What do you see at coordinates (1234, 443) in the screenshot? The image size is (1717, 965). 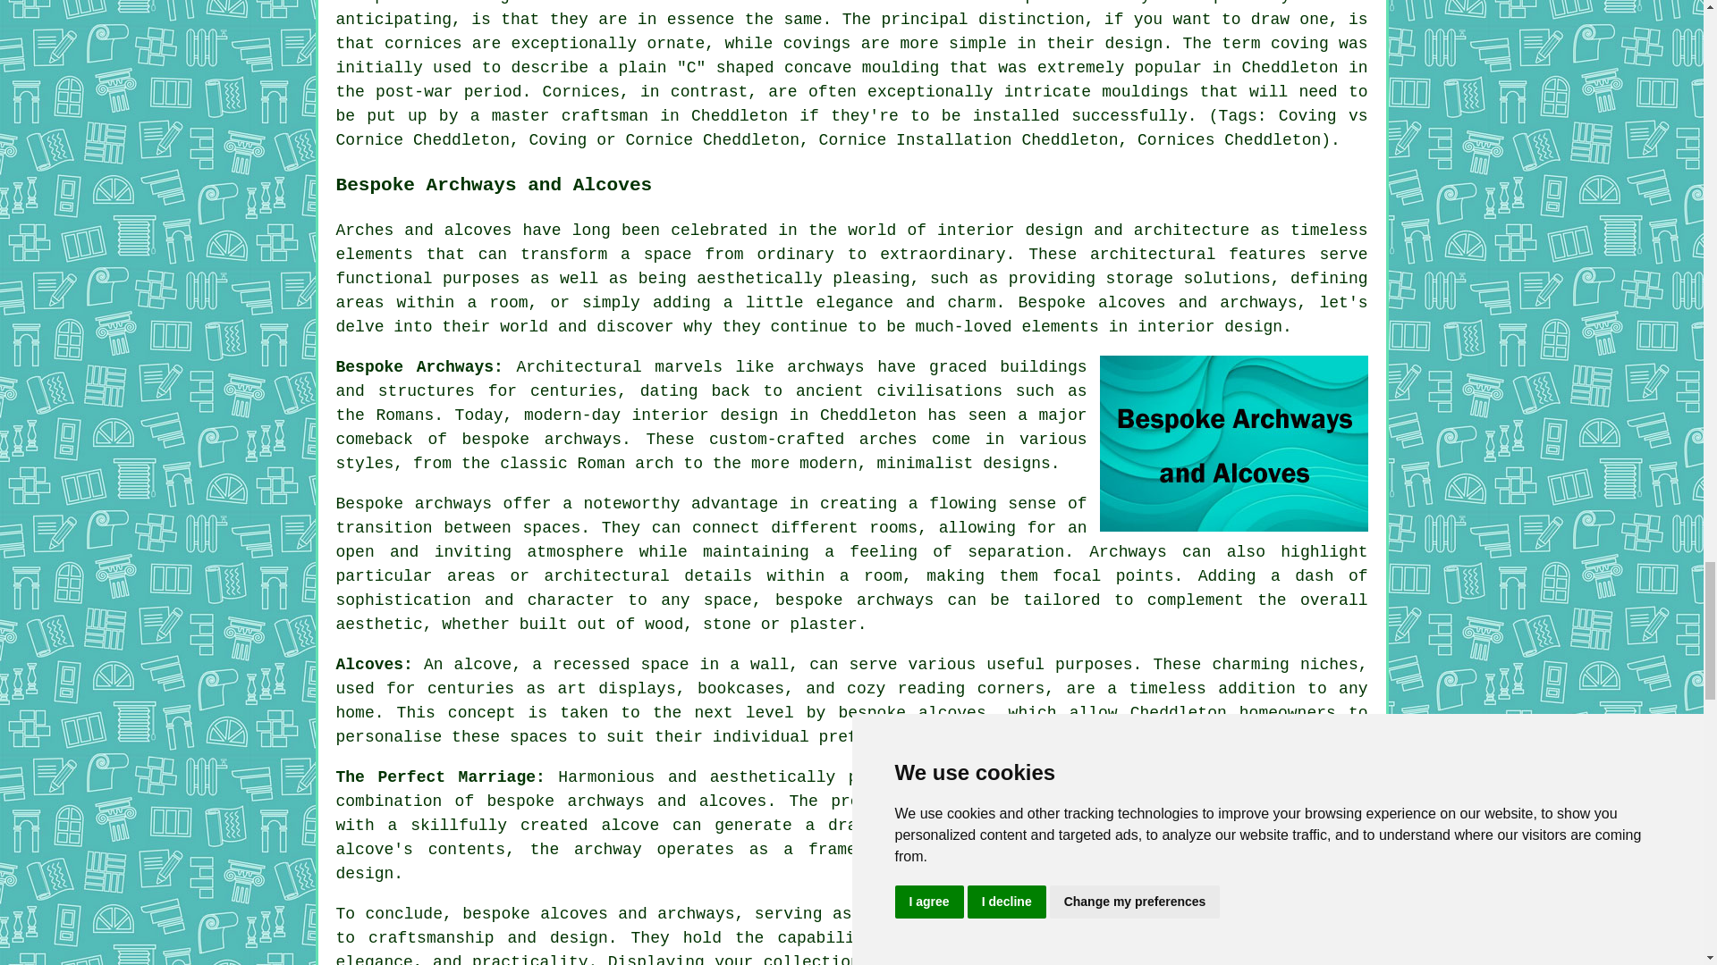 I see `Bespoke Archways and Alcoves Cheddleton` at bounding box center [1234, 443].